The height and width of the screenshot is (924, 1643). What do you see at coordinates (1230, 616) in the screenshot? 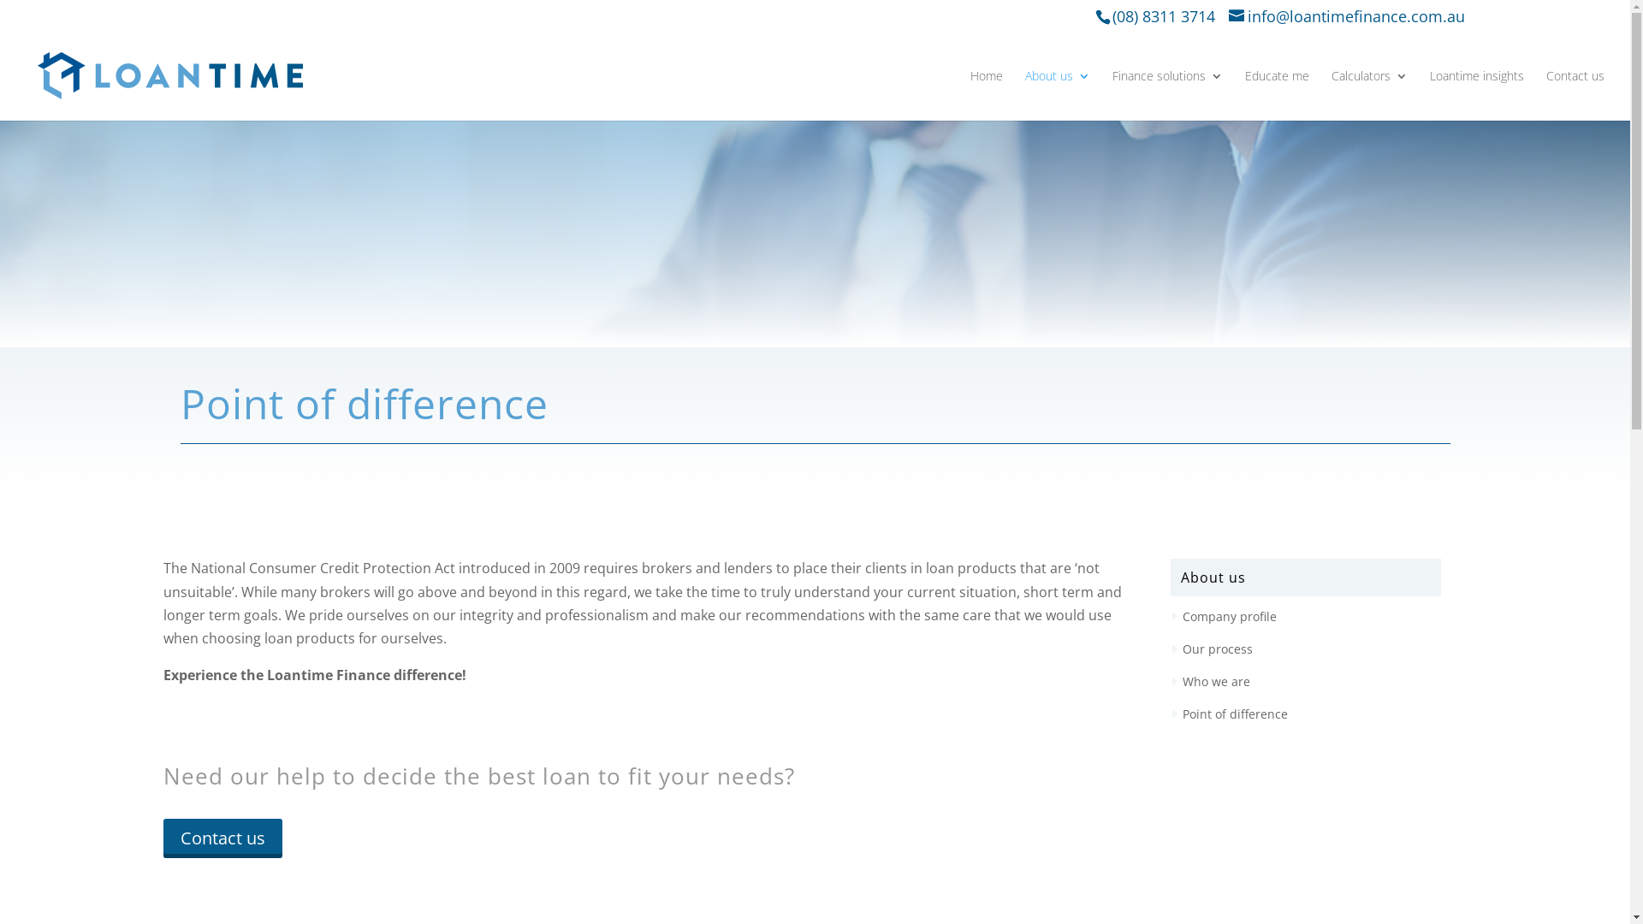
I see `Company profile` at bounding box center [1230, 616].